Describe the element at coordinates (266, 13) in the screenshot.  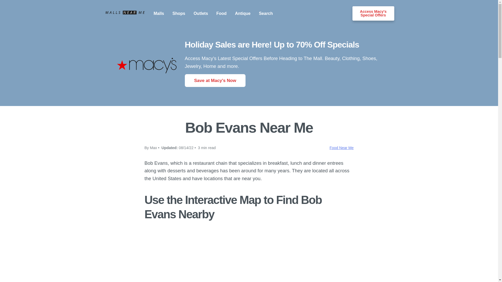
I see `Search` at that location.